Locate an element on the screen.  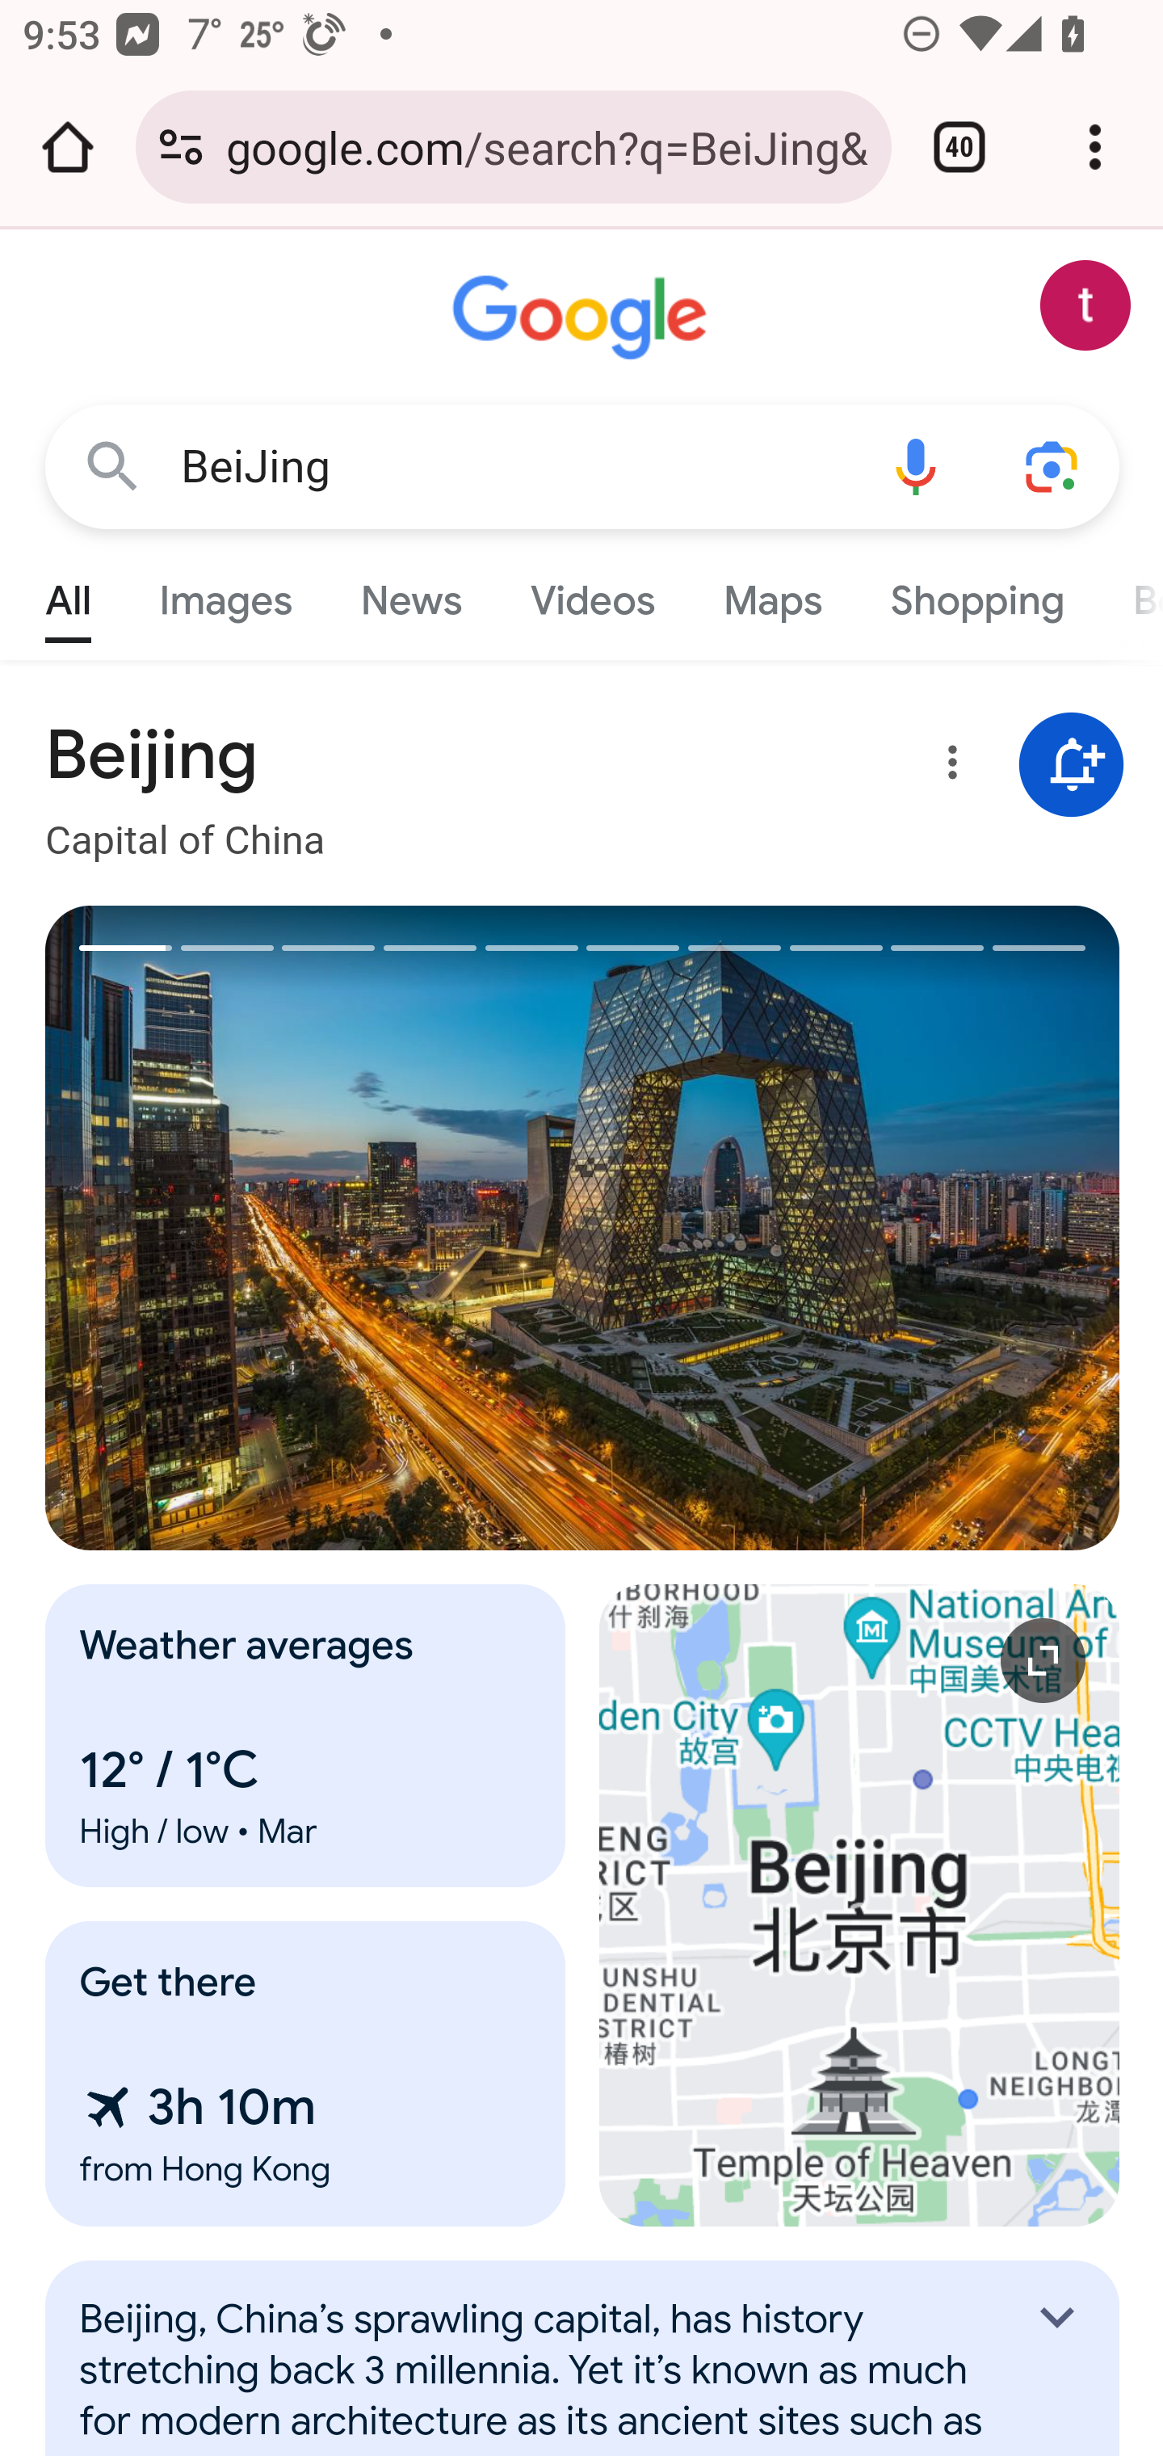
Connection is secure is located at coordinates (181, 147).